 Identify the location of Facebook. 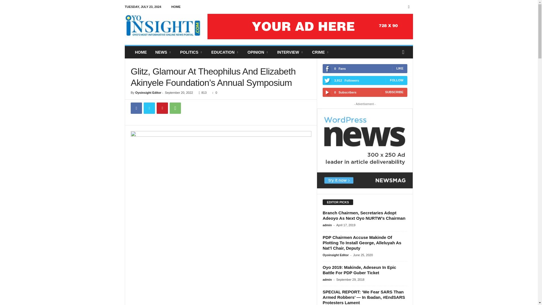
(409, 7).